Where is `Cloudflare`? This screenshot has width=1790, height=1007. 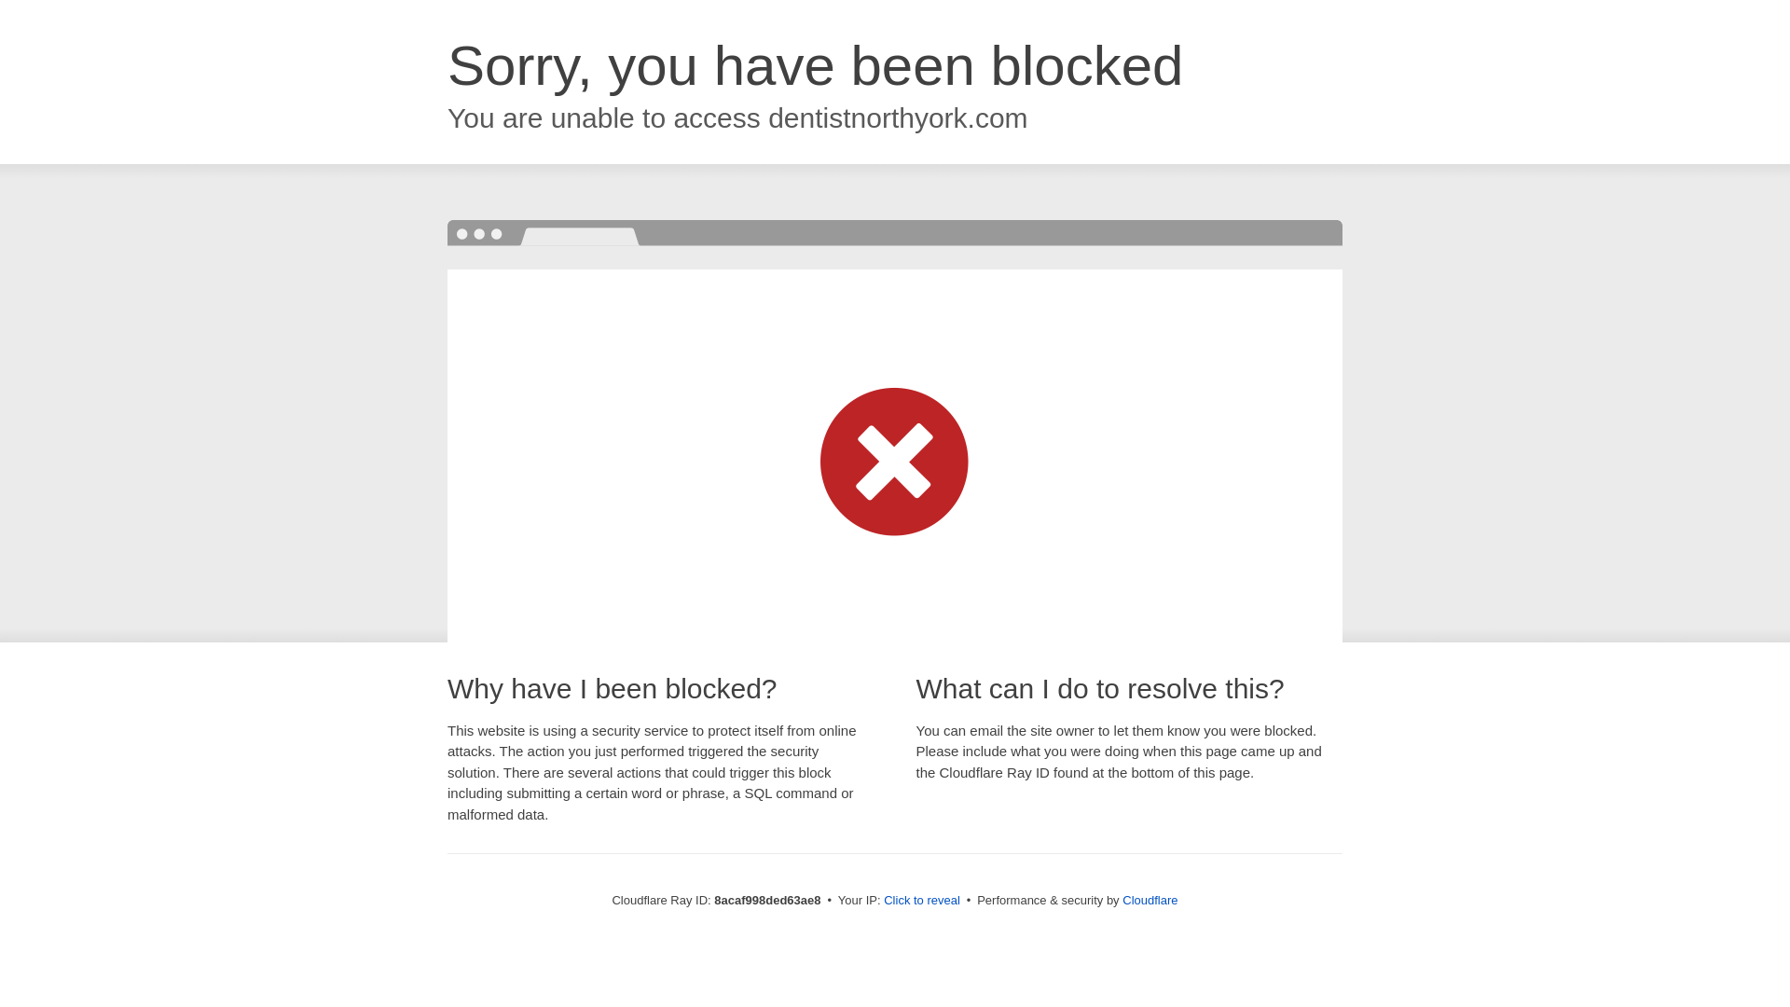 Cloudflare is located at coordinates (1150, 900).